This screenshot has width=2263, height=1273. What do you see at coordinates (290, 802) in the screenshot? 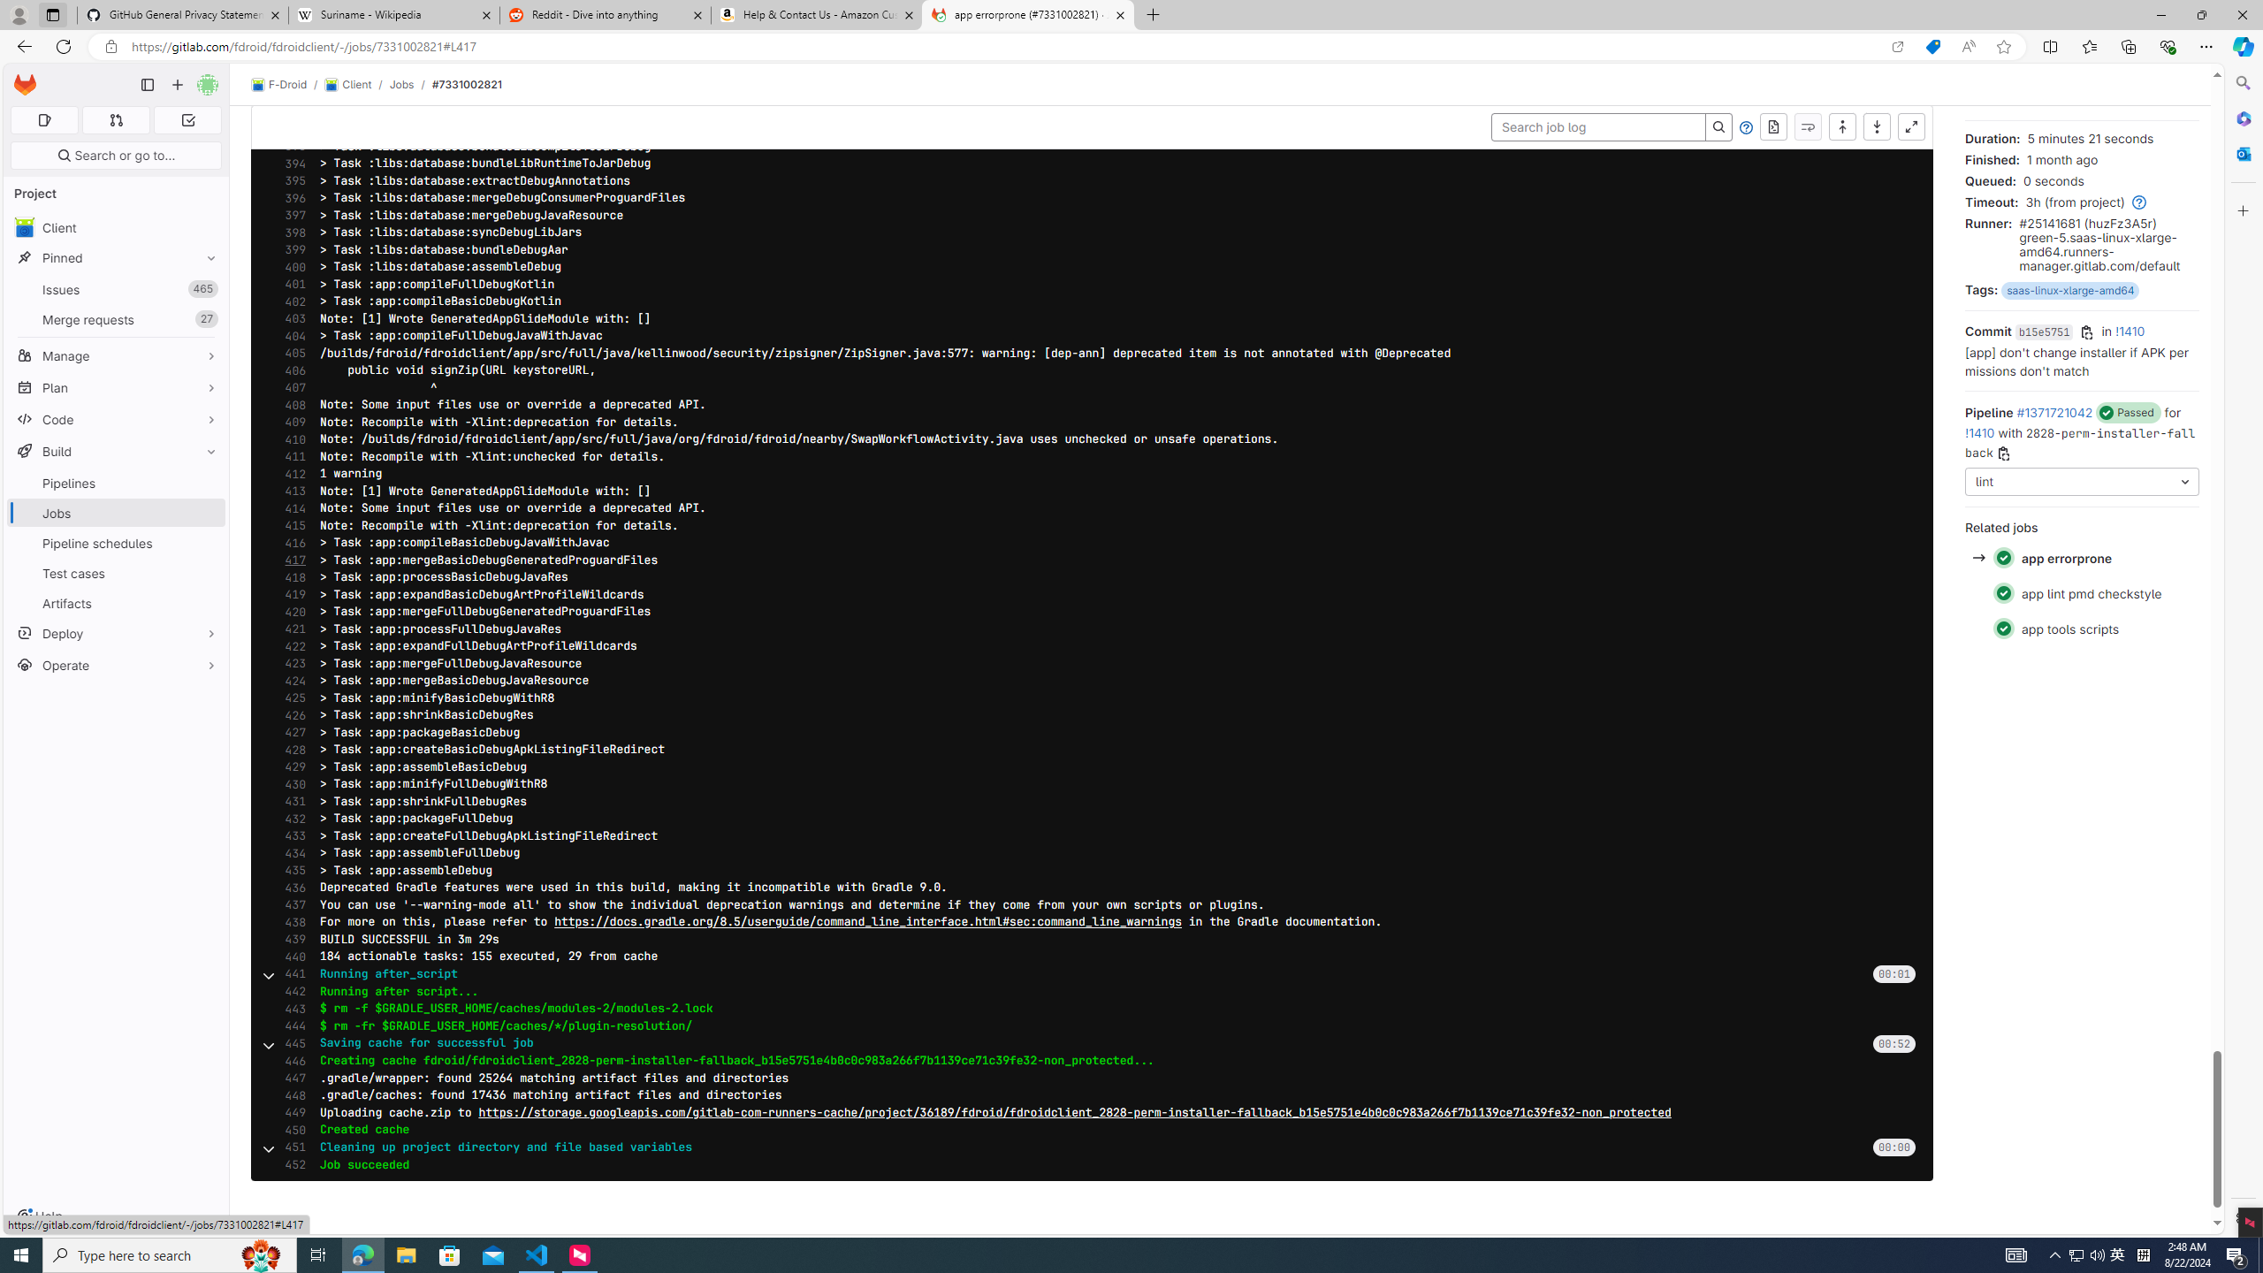
I see `431` at bounding box center [290, 802].